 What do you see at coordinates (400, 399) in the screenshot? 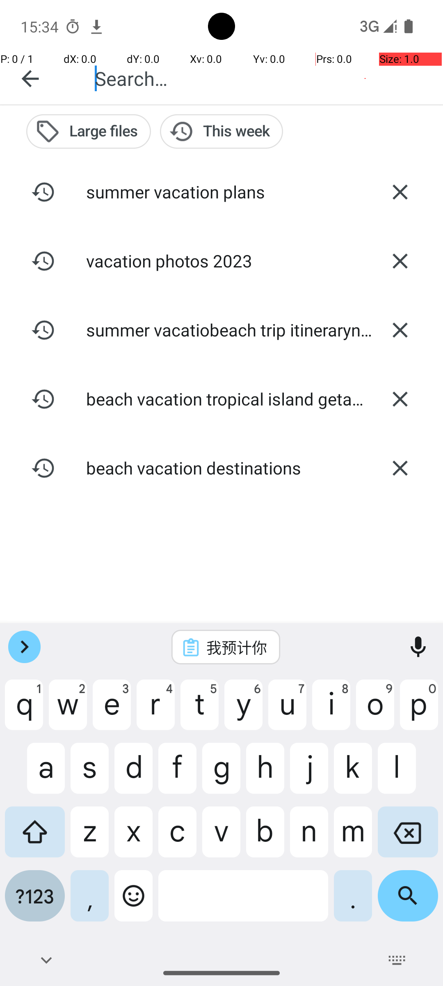
I see `Delete search history beach vacation tropical island getawaysdestinations` at bounding box center [400, 399].